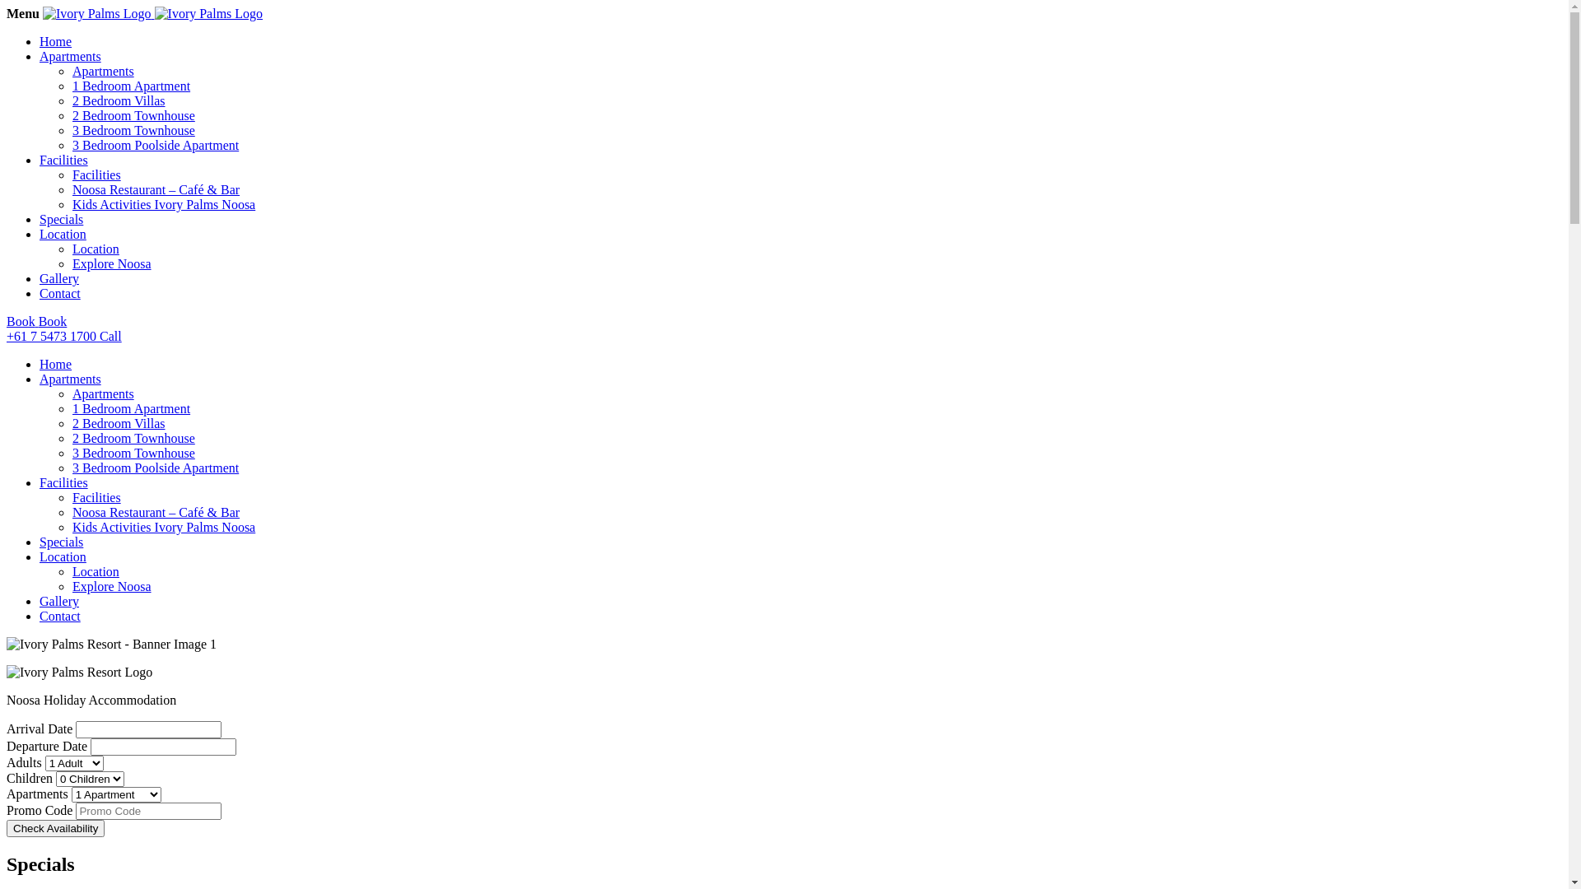 Image resolution: width=1581 pixels, height=889 pixels. Describe the element at coordinates (63, 556) in the screenshot. I see `Location` at that location.